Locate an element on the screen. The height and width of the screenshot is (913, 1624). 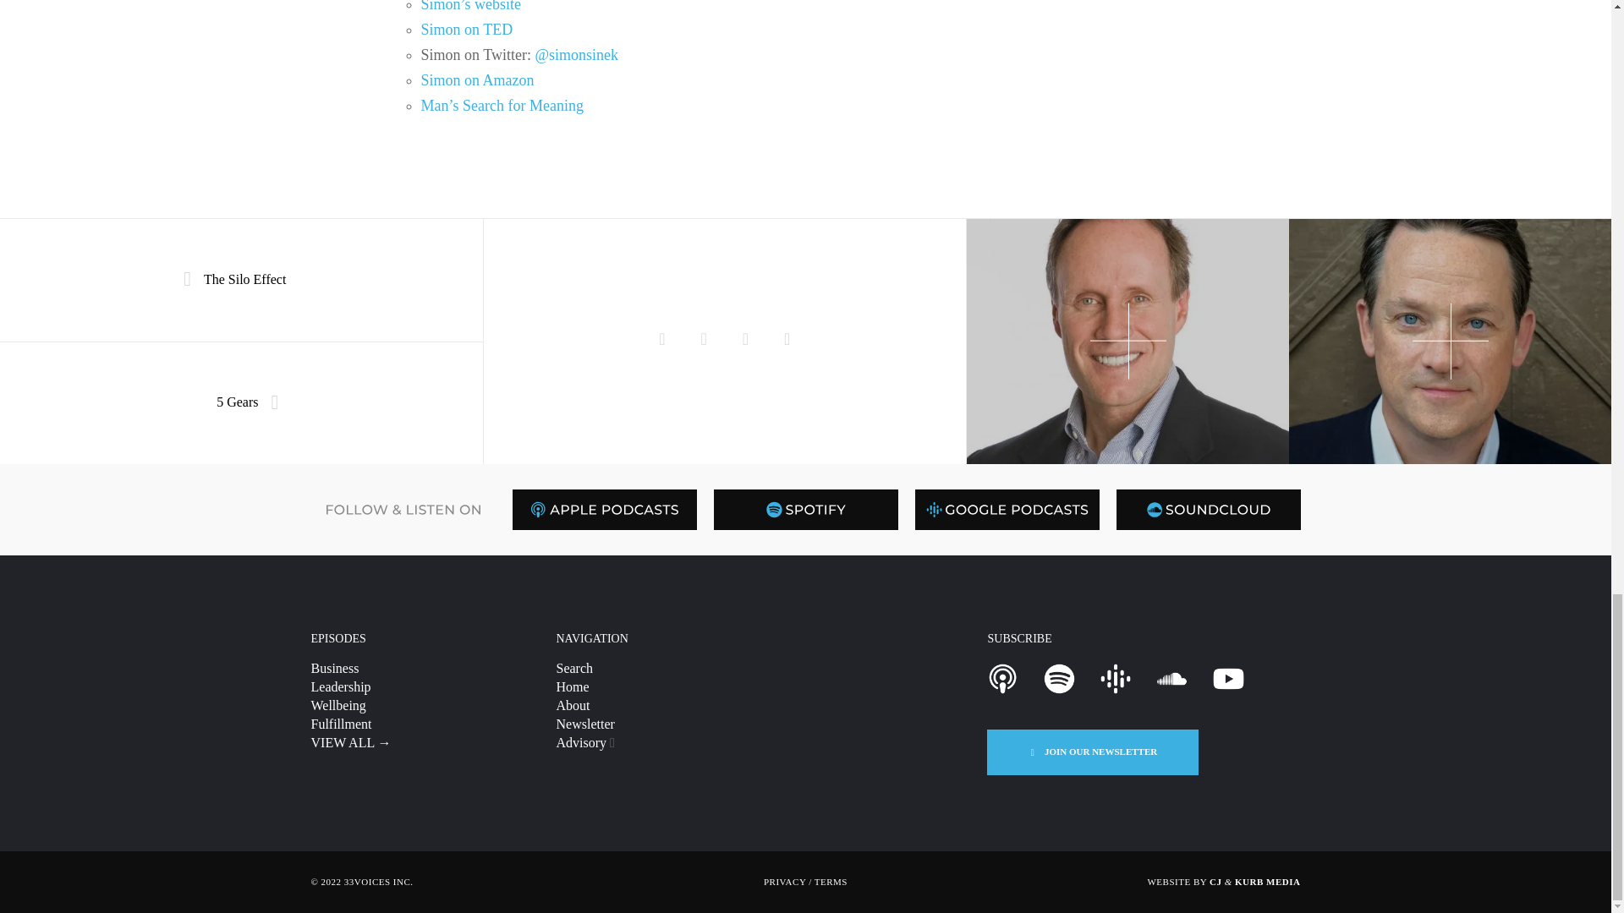
Start With Why is located at coordinates (703, 342).